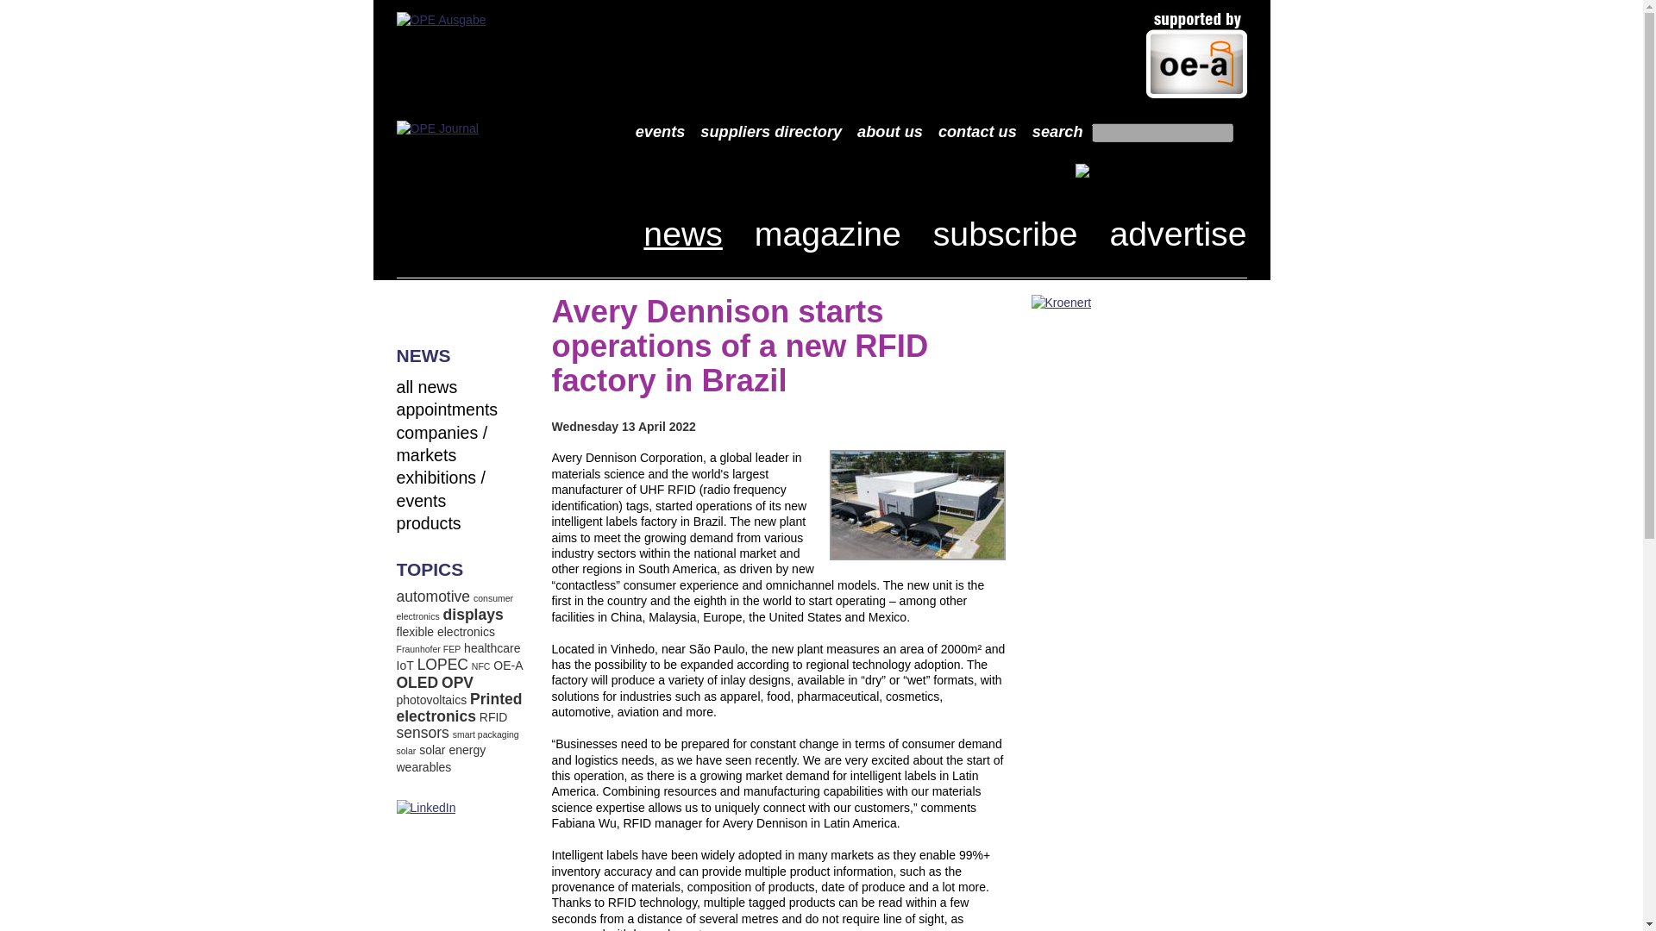  What do you see at coordinates (430, 649) in the screenshot?
I see `Fraunhofer FEP` at bounding box center [430, 649].